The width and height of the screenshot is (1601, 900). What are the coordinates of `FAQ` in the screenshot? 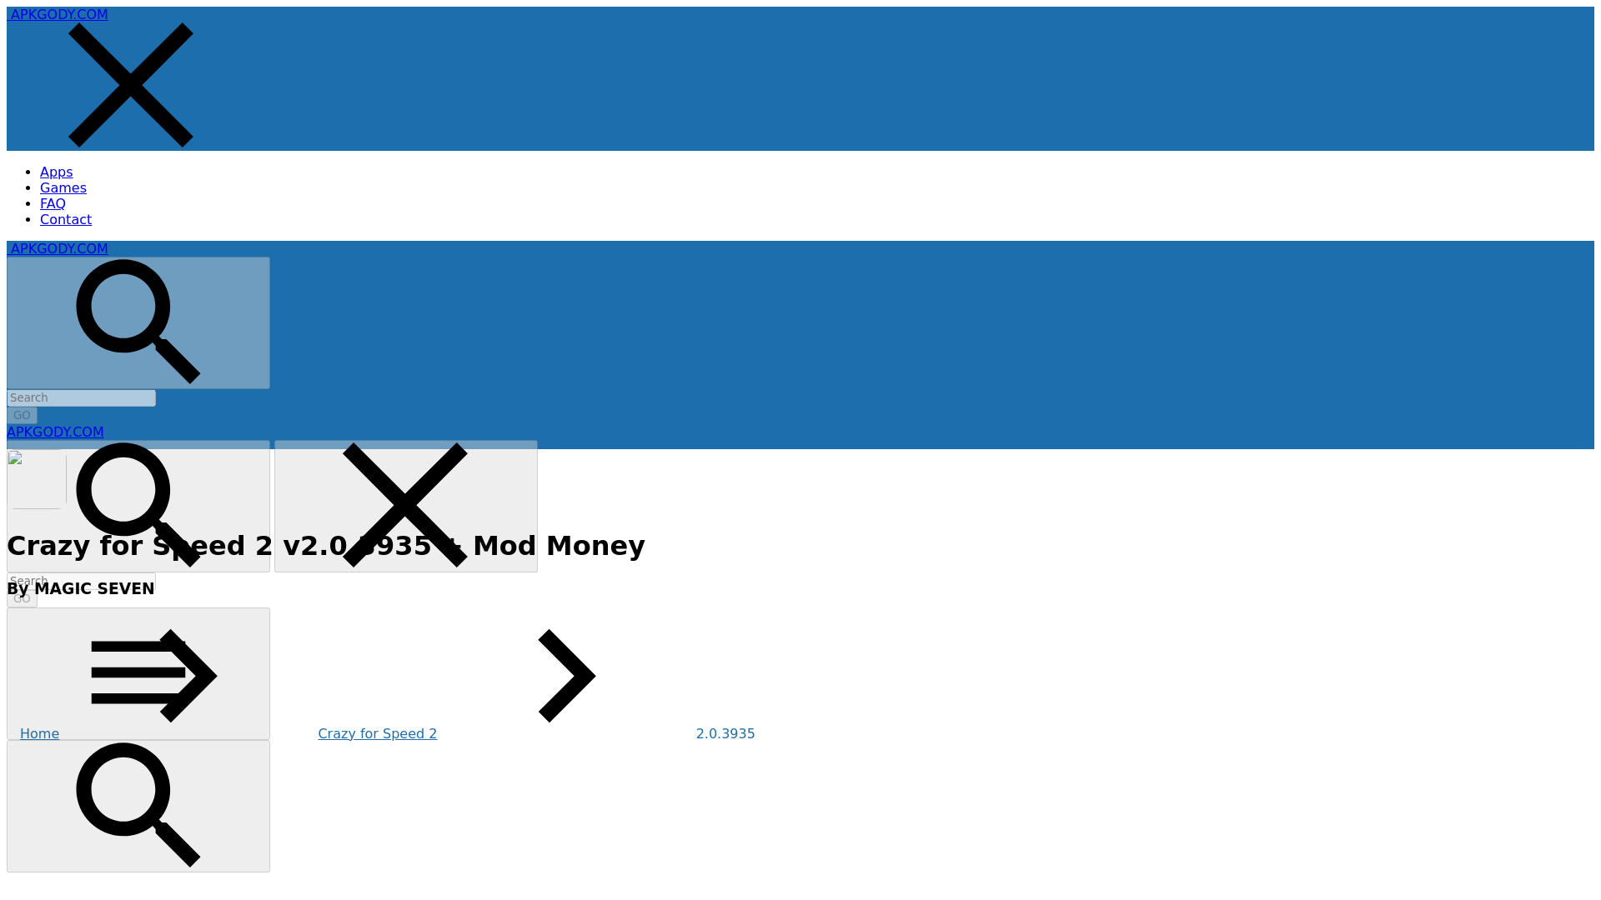 It's located at (53, 203).